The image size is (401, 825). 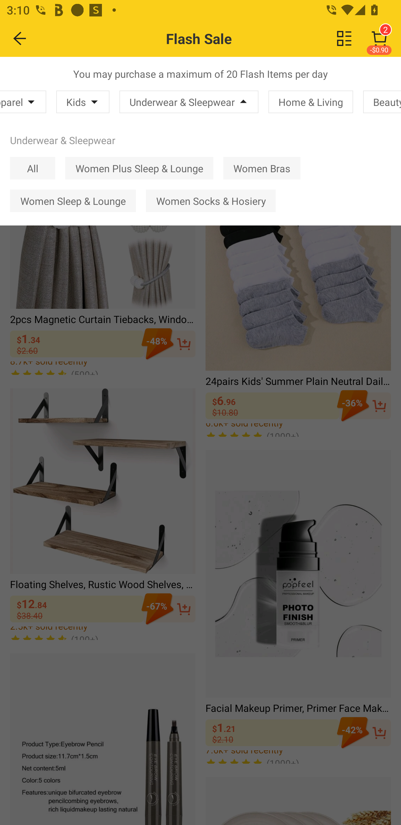 What do you see at coordinates (23, 102) in the screenshot?
I see `Men Apparel` at bounding box center [23, 102].